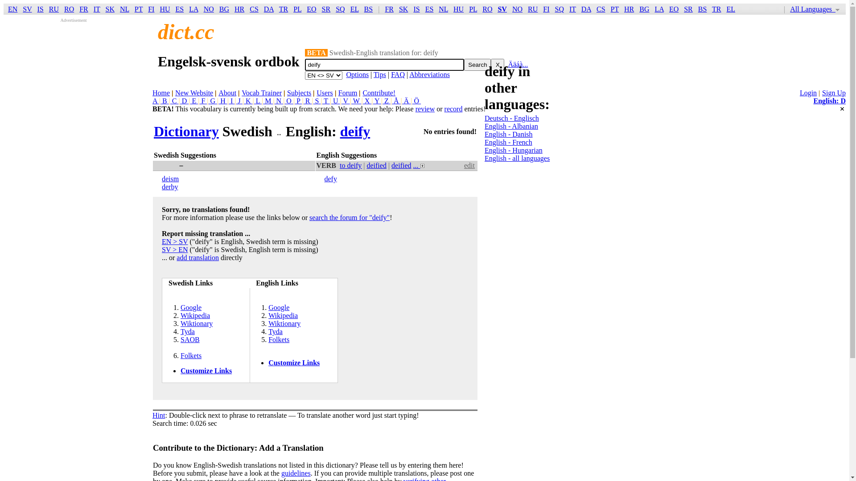 This screenshot has height=481, width=856. I want to click on W, so click(357, 101).